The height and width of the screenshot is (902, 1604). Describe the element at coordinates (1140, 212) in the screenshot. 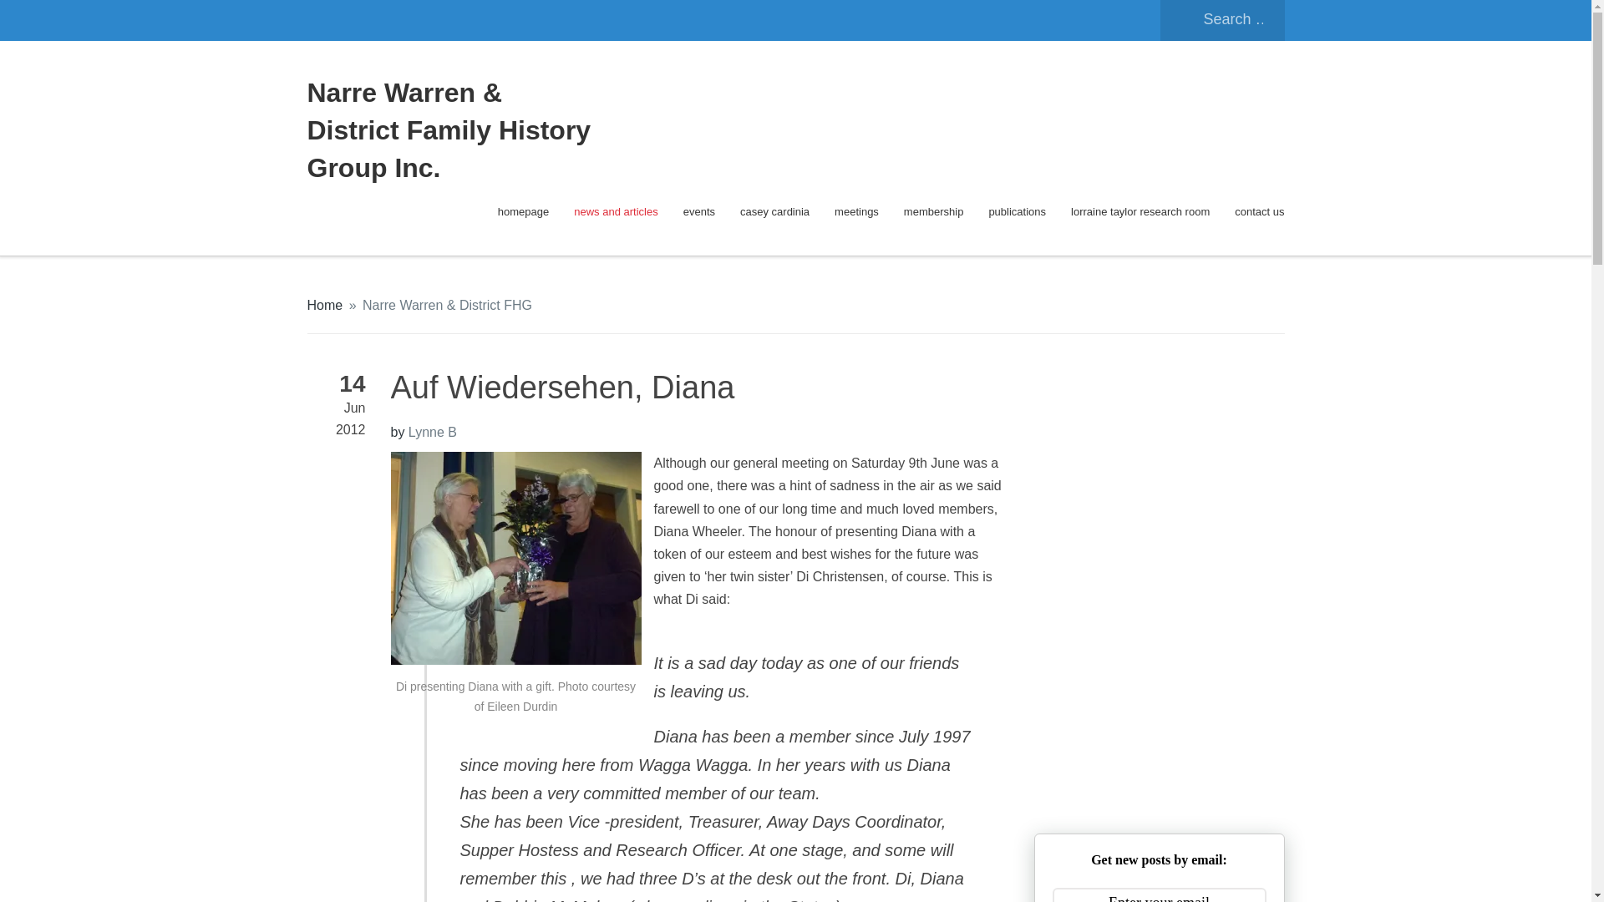

I see `lorraine taylor research room` at that location.